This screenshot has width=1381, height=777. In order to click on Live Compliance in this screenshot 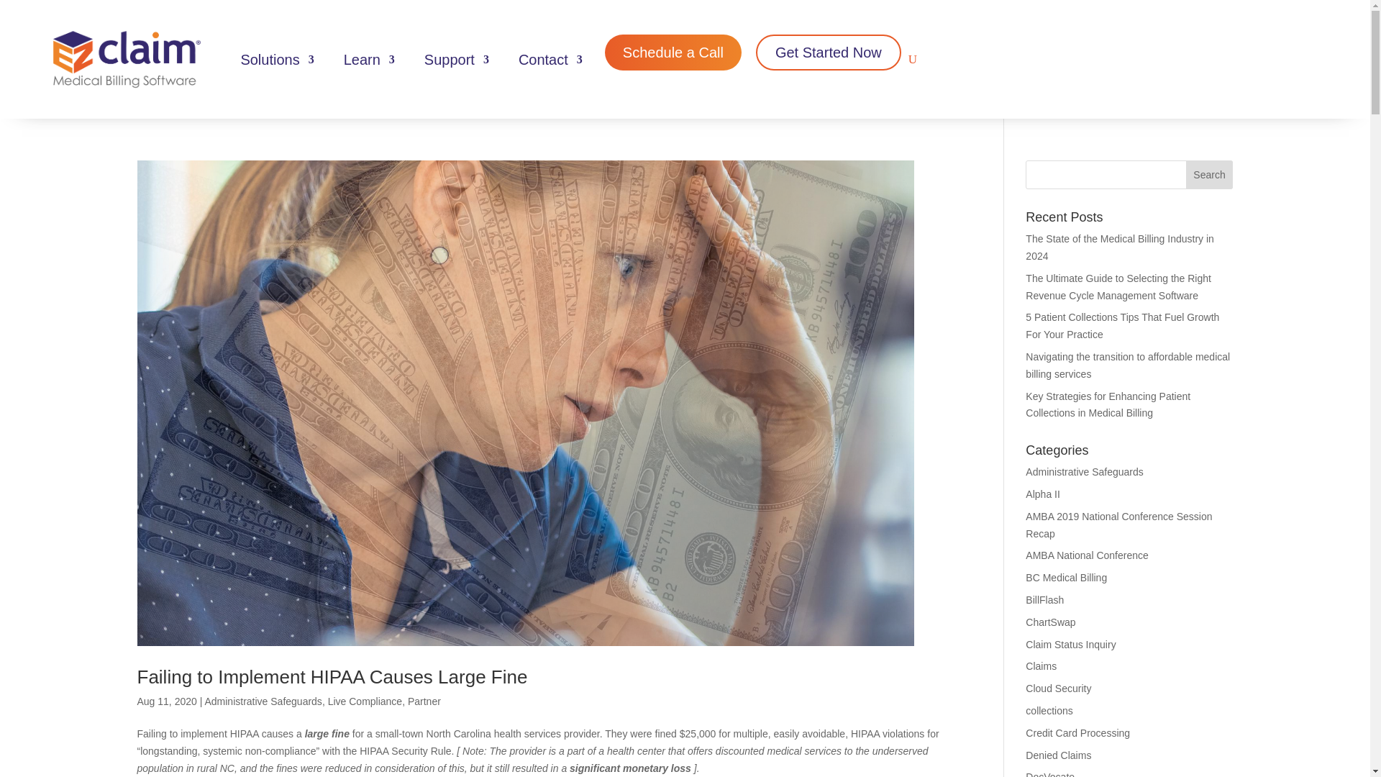, I will do `click(365, 701)`.